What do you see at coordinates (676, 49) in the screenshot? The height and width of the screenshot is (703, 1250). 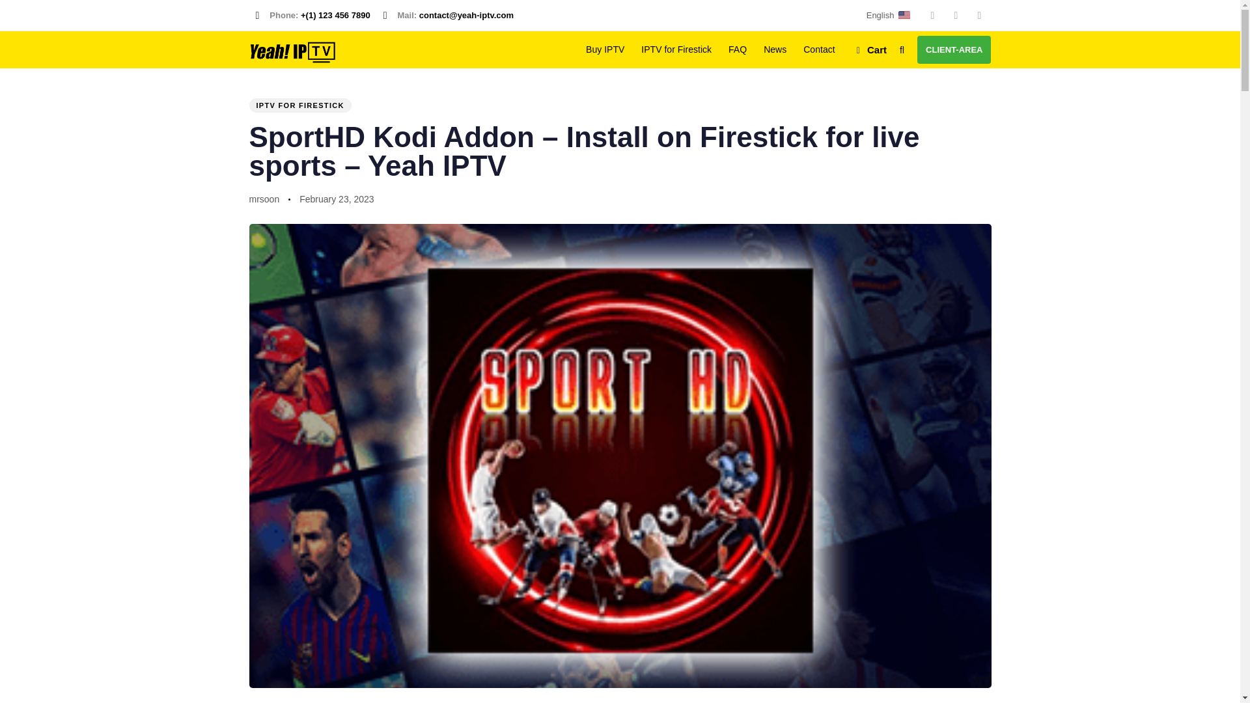 I see `IPTV for Firestick` at bounding box center [676, 49].